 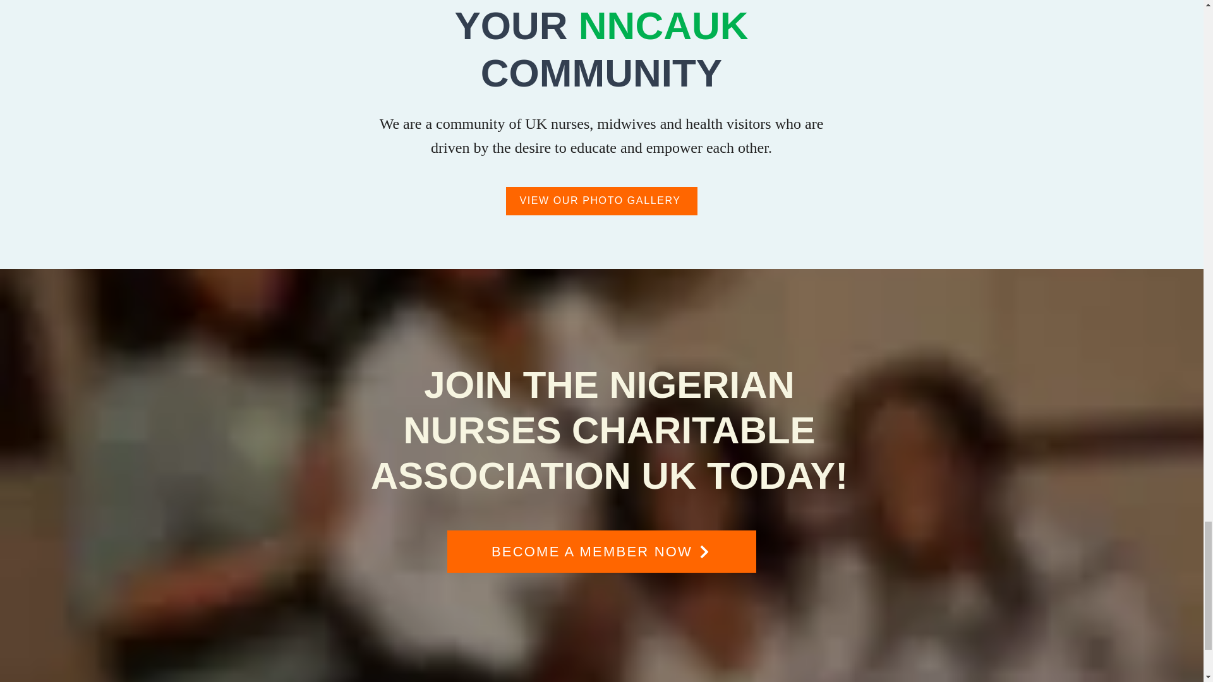 What do you see at coordinates (601, 201) in the screenshot?
I see `VIEW OUR PHOTO GALLERY` at bounding box center [601, 201].